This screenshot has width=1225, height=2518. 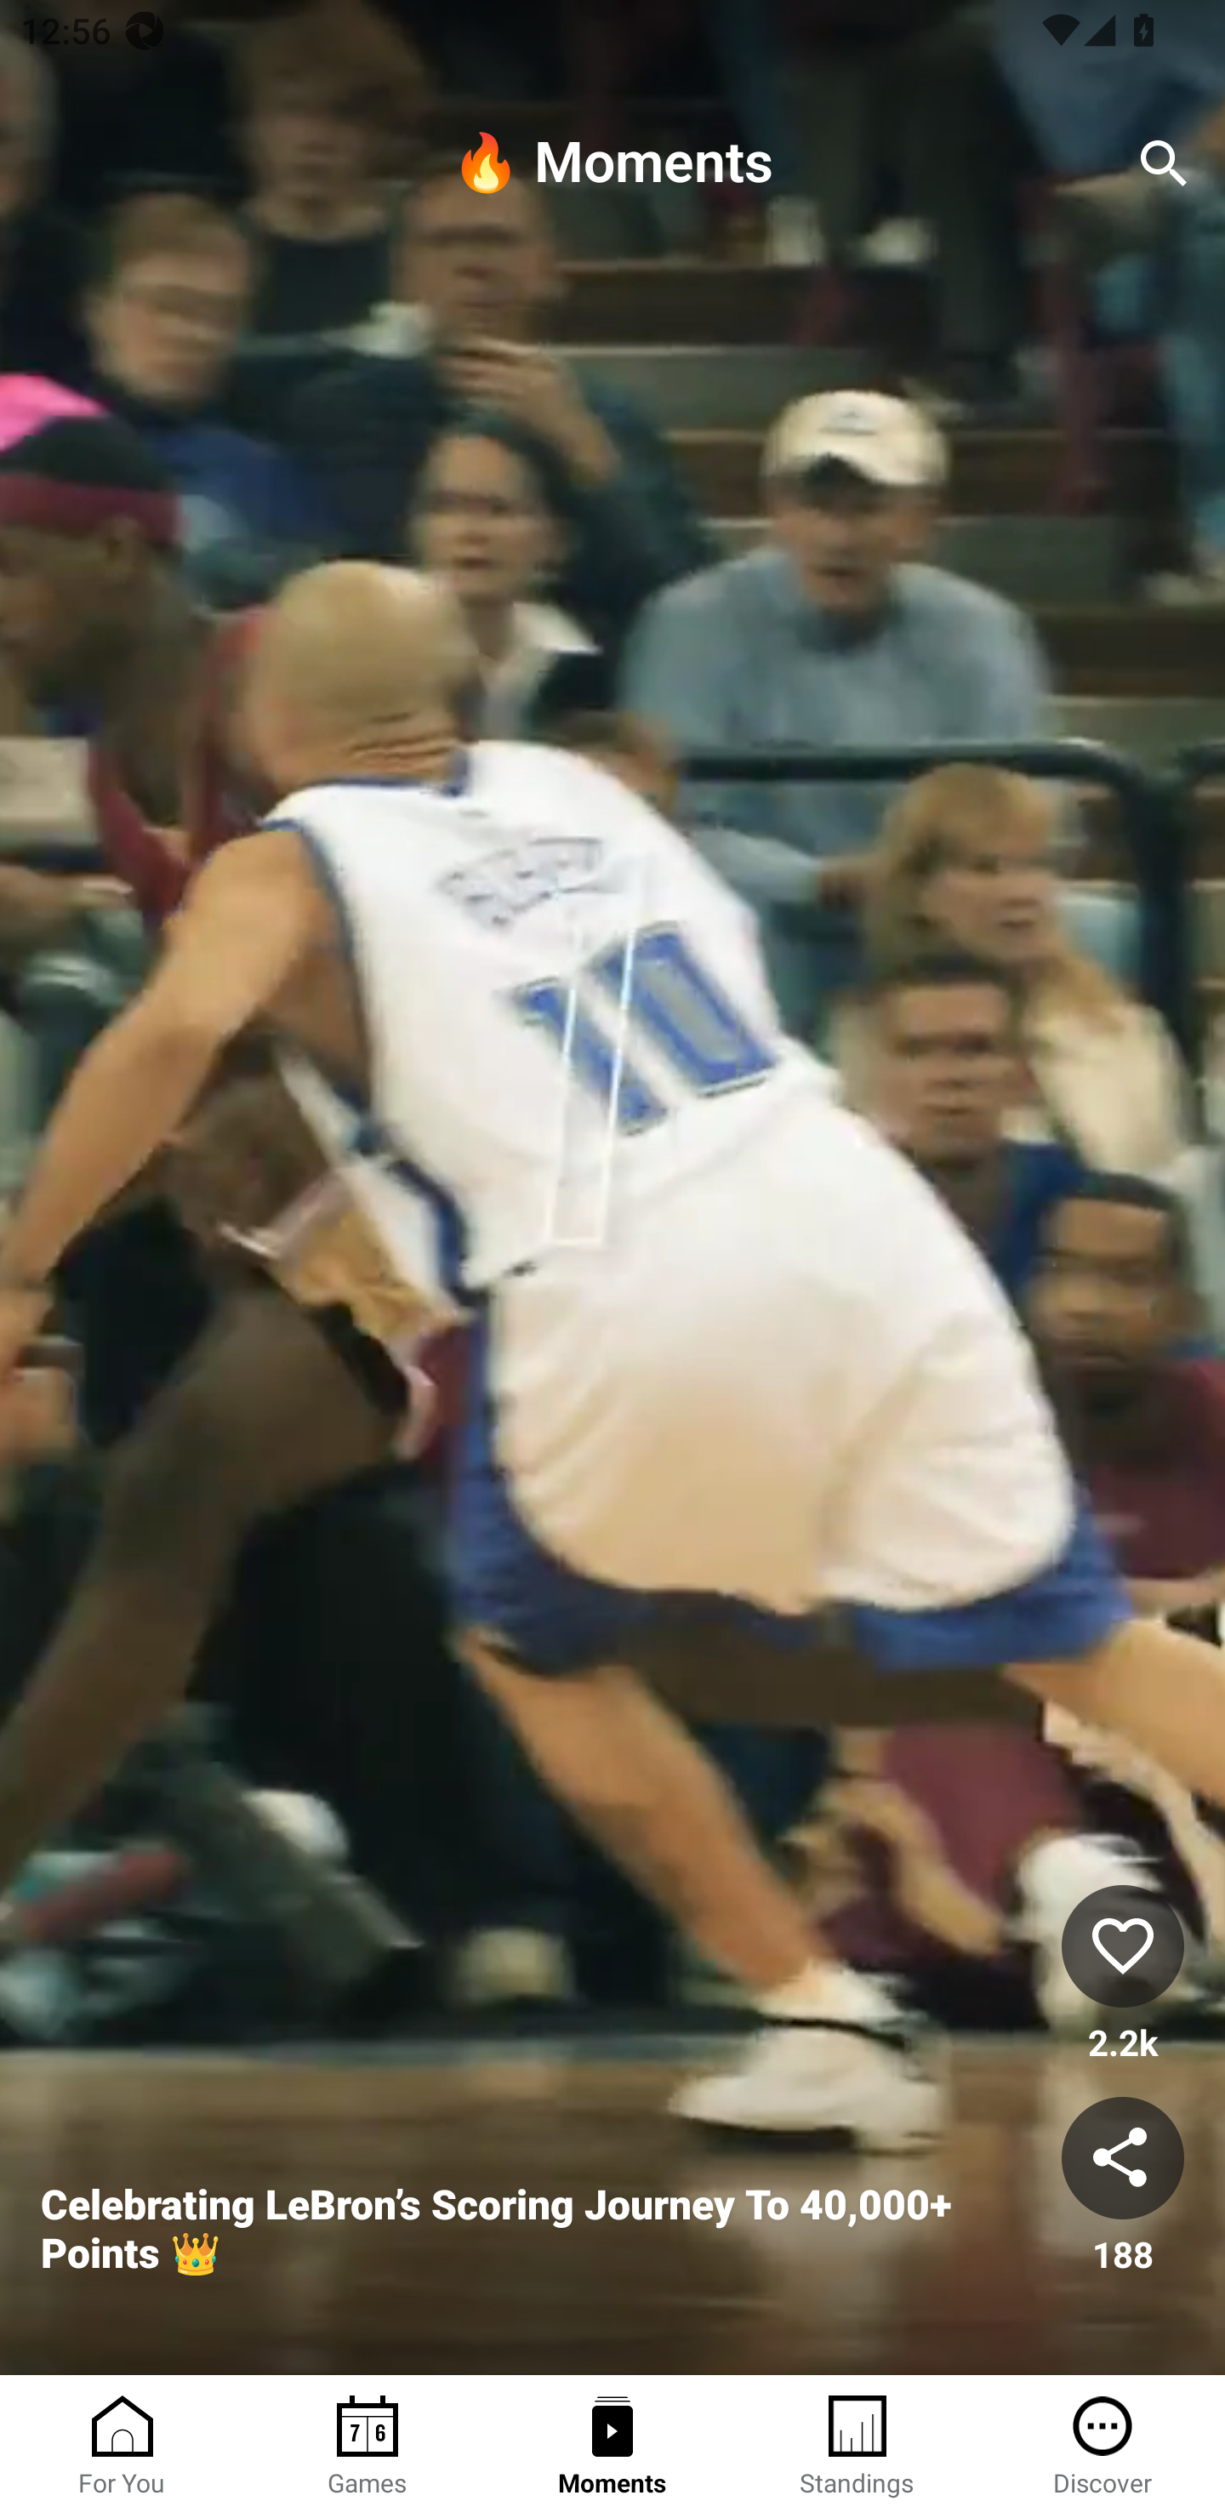 What do you see at coordinates (122, 2447) in the screenshot?
I see `For You` at bounding box center [122, 2447].